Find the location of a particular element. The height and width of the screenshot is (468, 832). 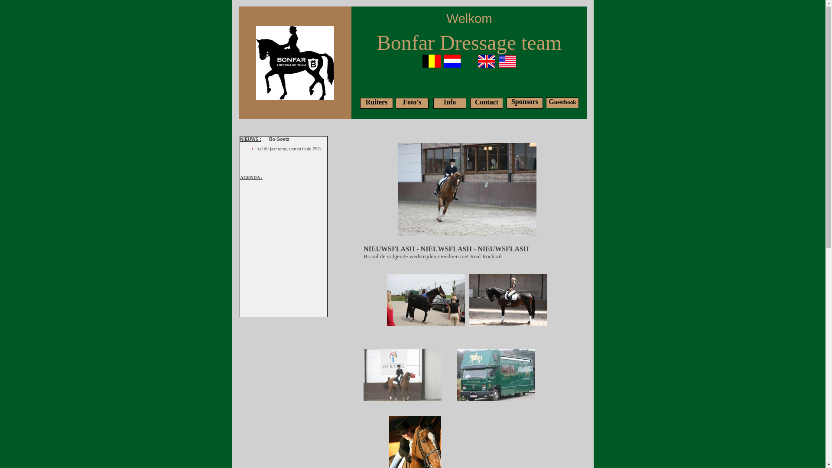

Foto's is located at coordinates (412, 102).